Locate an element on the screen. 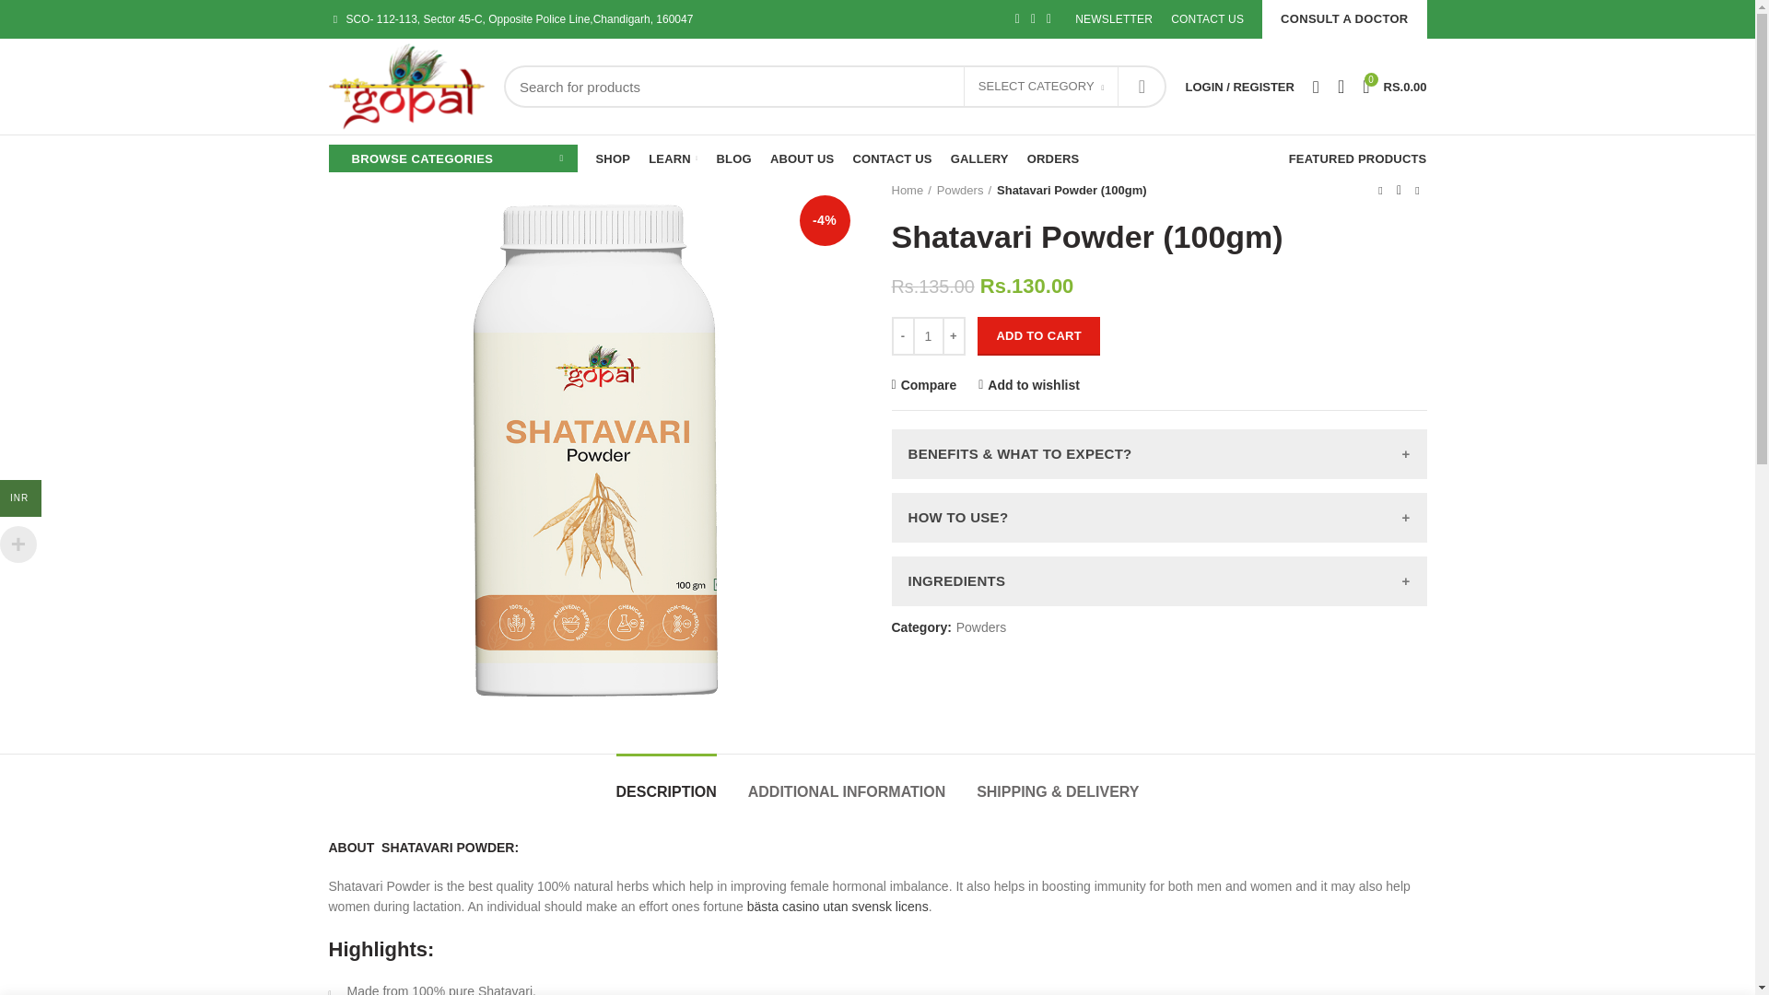 The width and height of the screenshot is (1769, 995). Log in is located at coordinates (1142, 456).